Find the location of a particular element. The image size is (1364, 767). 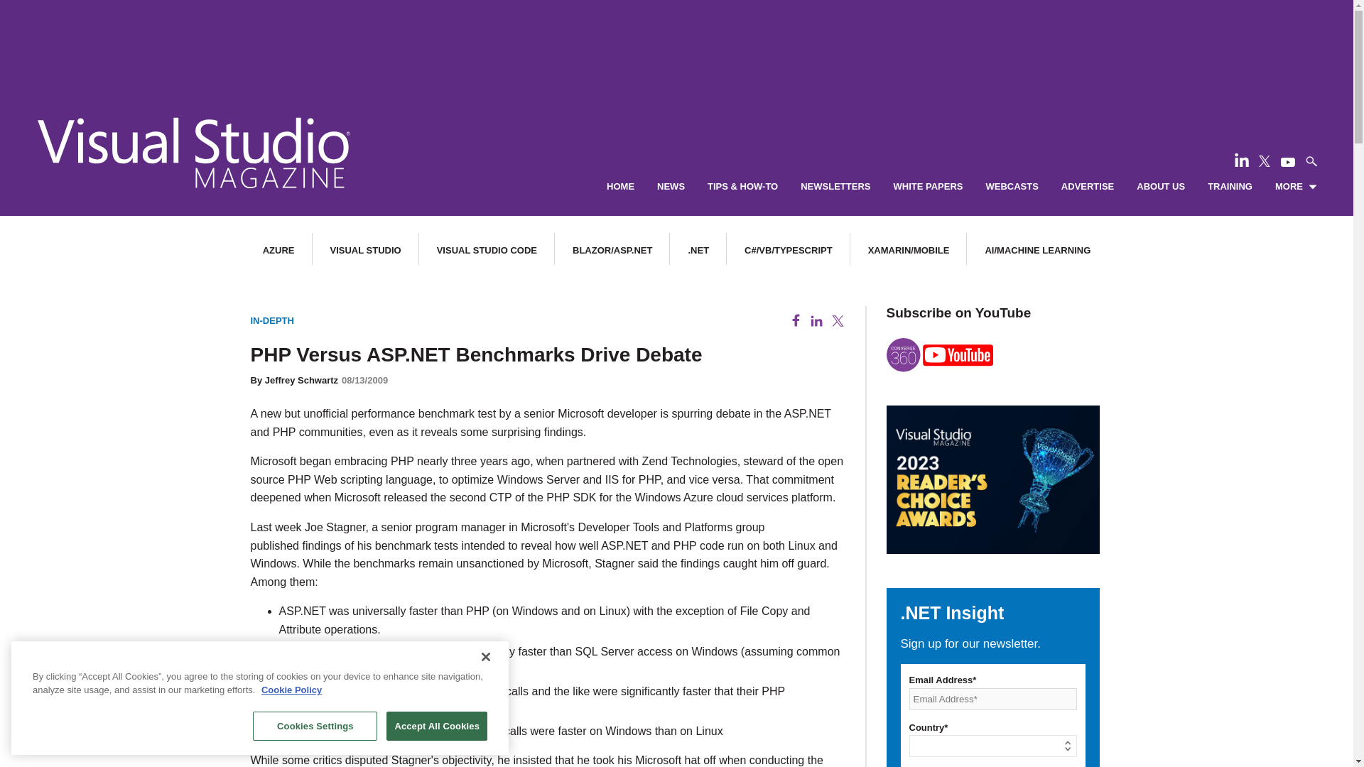

TRAINING is located at coordinates (1229, 187).